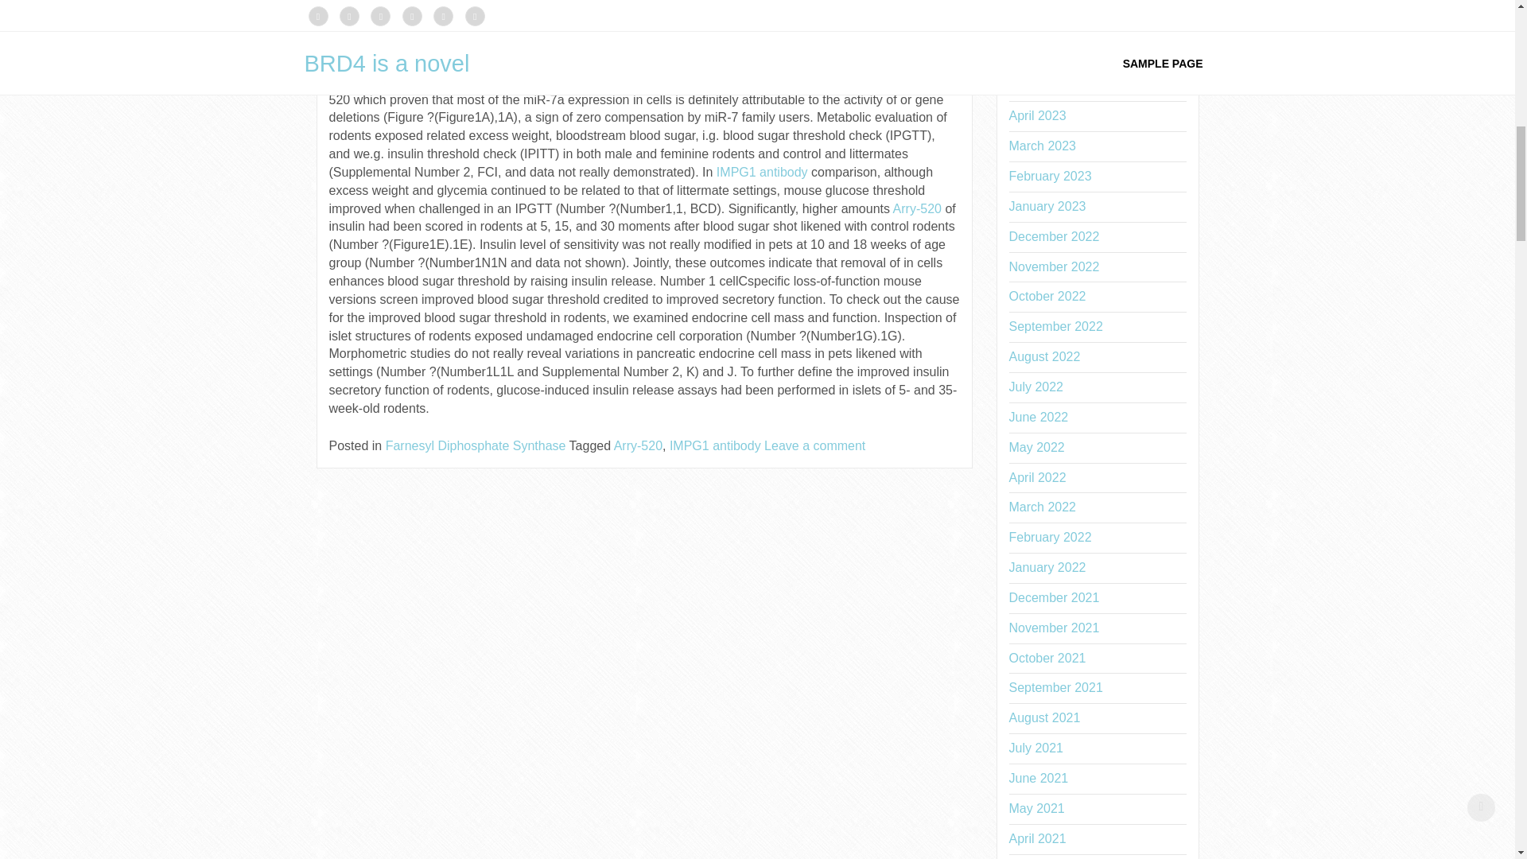 The image size is (1527, 859). I want to click on IMPG1 antibody, so click(762, 172).